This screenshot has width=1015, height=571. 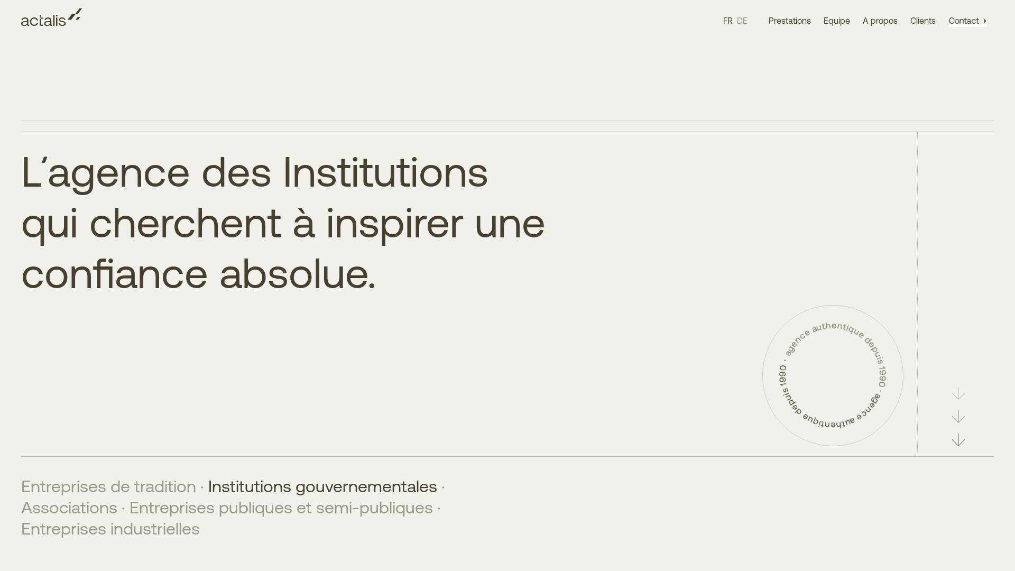 I want to click on Equipe, so click(x=837, y=21).